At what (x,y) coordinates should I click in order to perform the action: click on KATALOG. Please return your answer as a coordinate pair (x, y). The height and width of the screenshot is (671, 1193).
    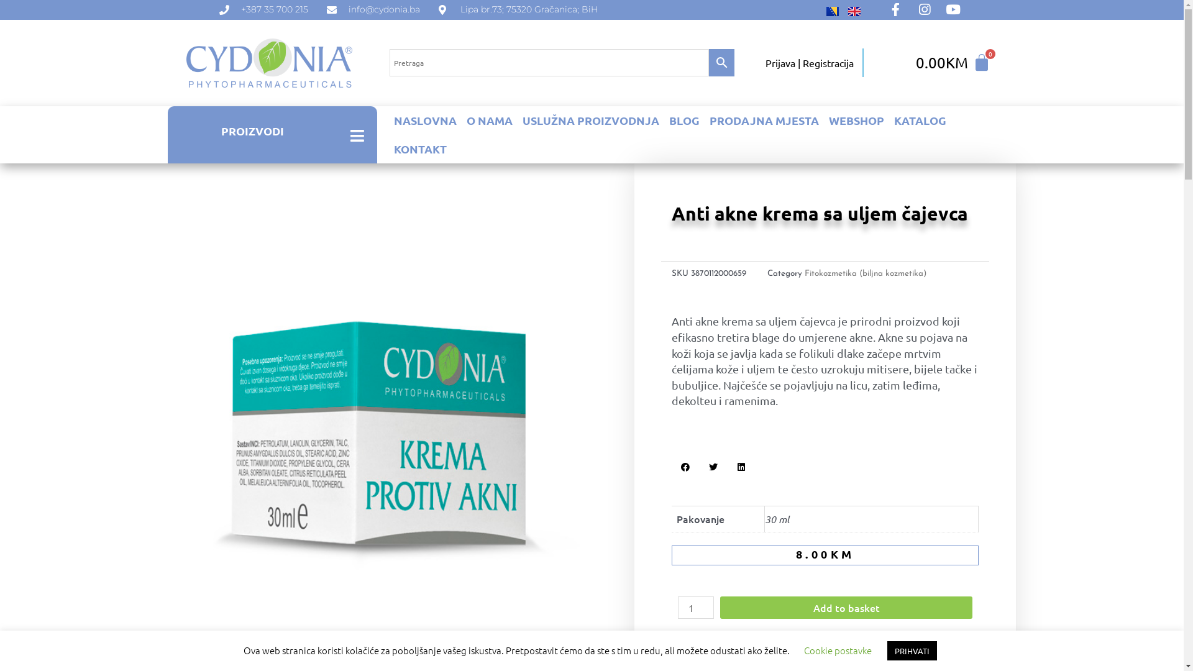
    Looking at the image, I should click on (920, 121).